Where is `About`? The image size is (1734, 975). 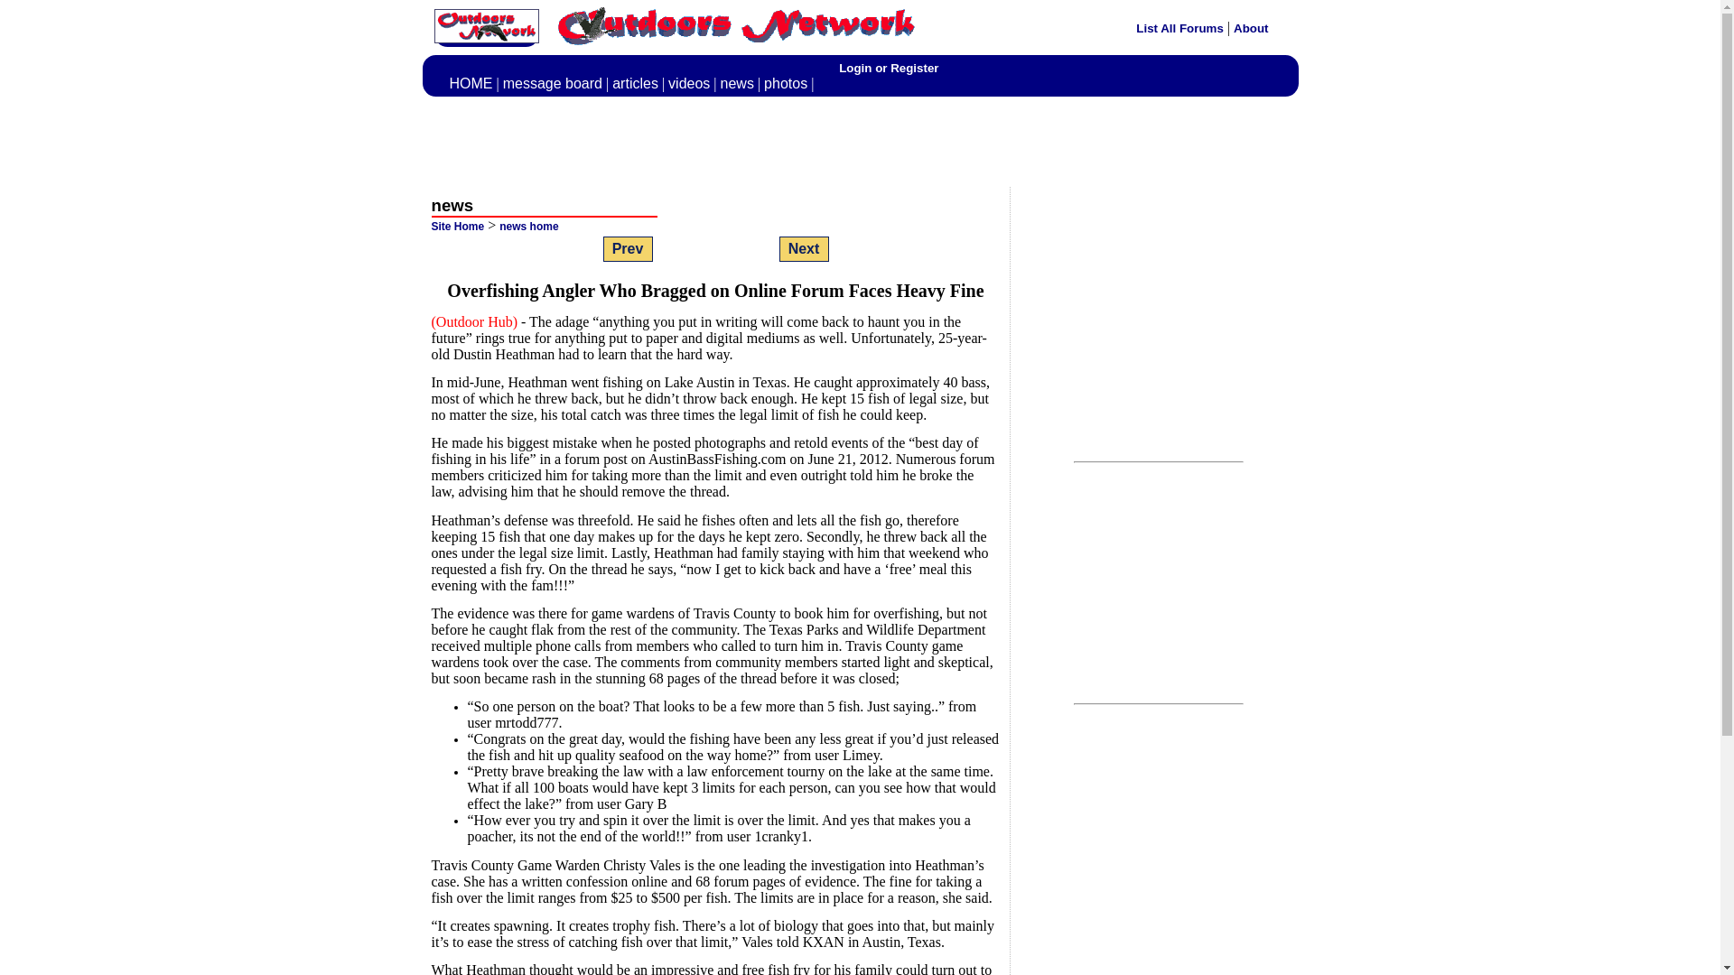 About is located at coordinates (1251, 27).